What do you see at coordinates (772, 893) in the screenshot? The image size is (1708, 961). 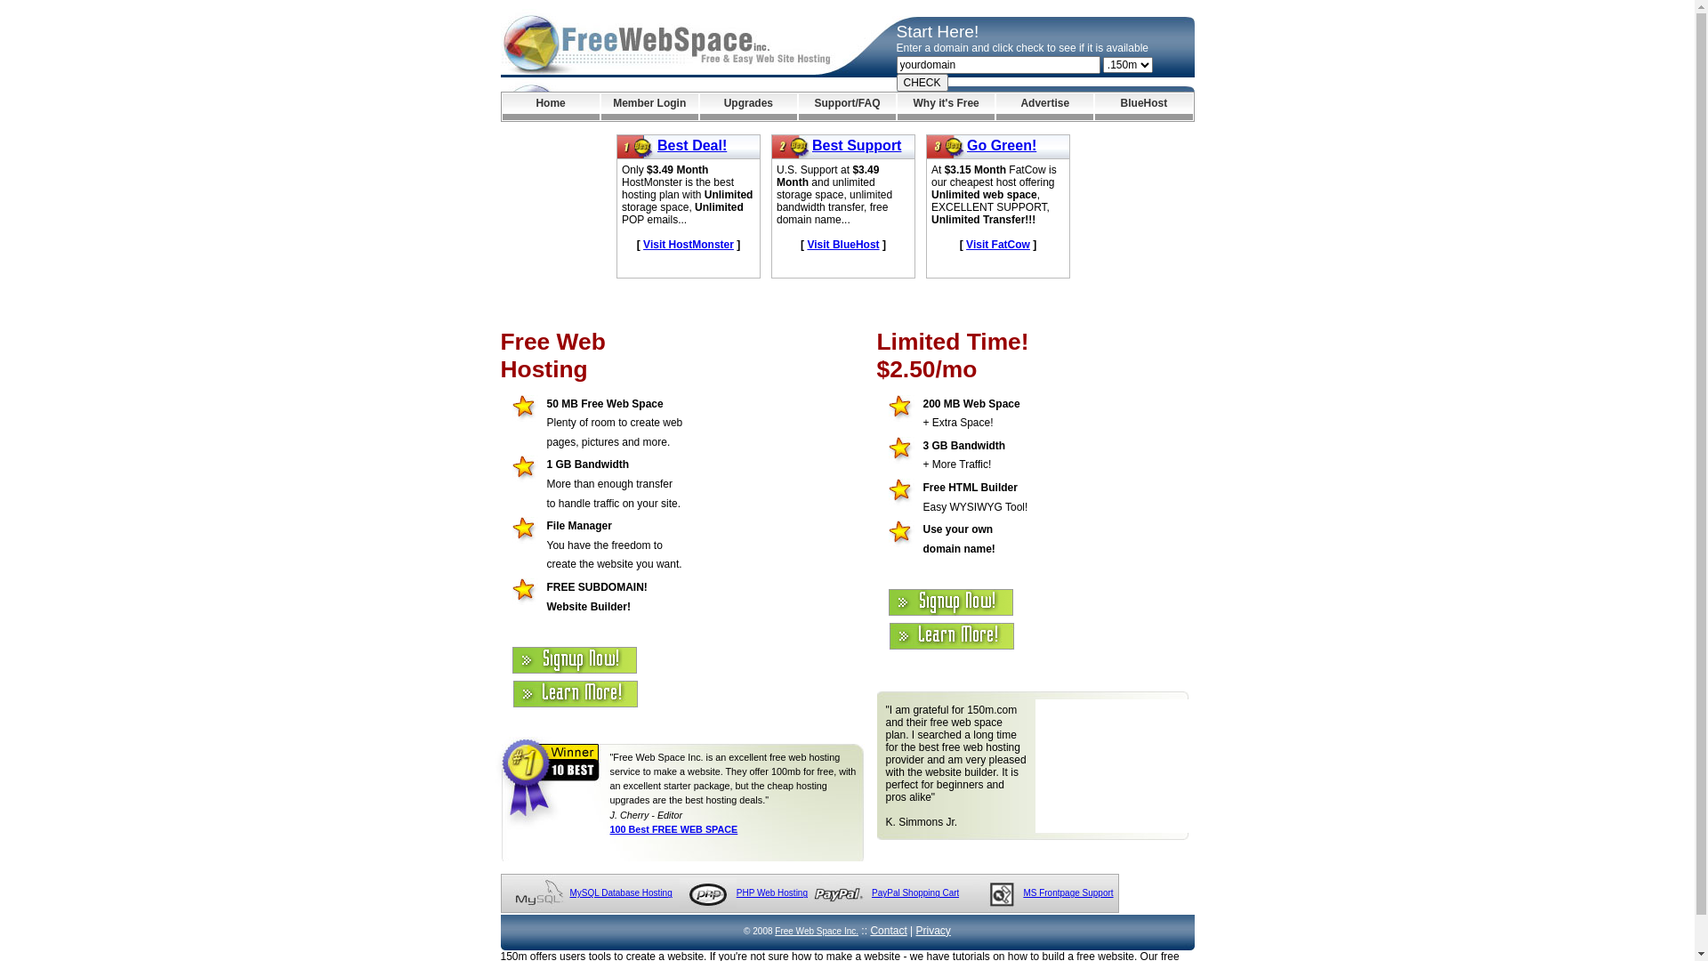 I see `PHP Web Hosting` at bounding box center [772, 893].